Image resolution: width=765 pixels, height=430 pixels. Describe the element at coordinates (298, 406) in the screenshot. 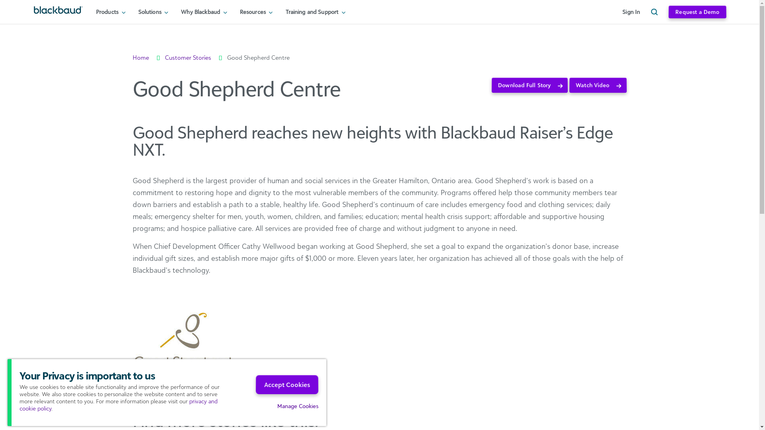

I see `Manage Cookies` at that location.